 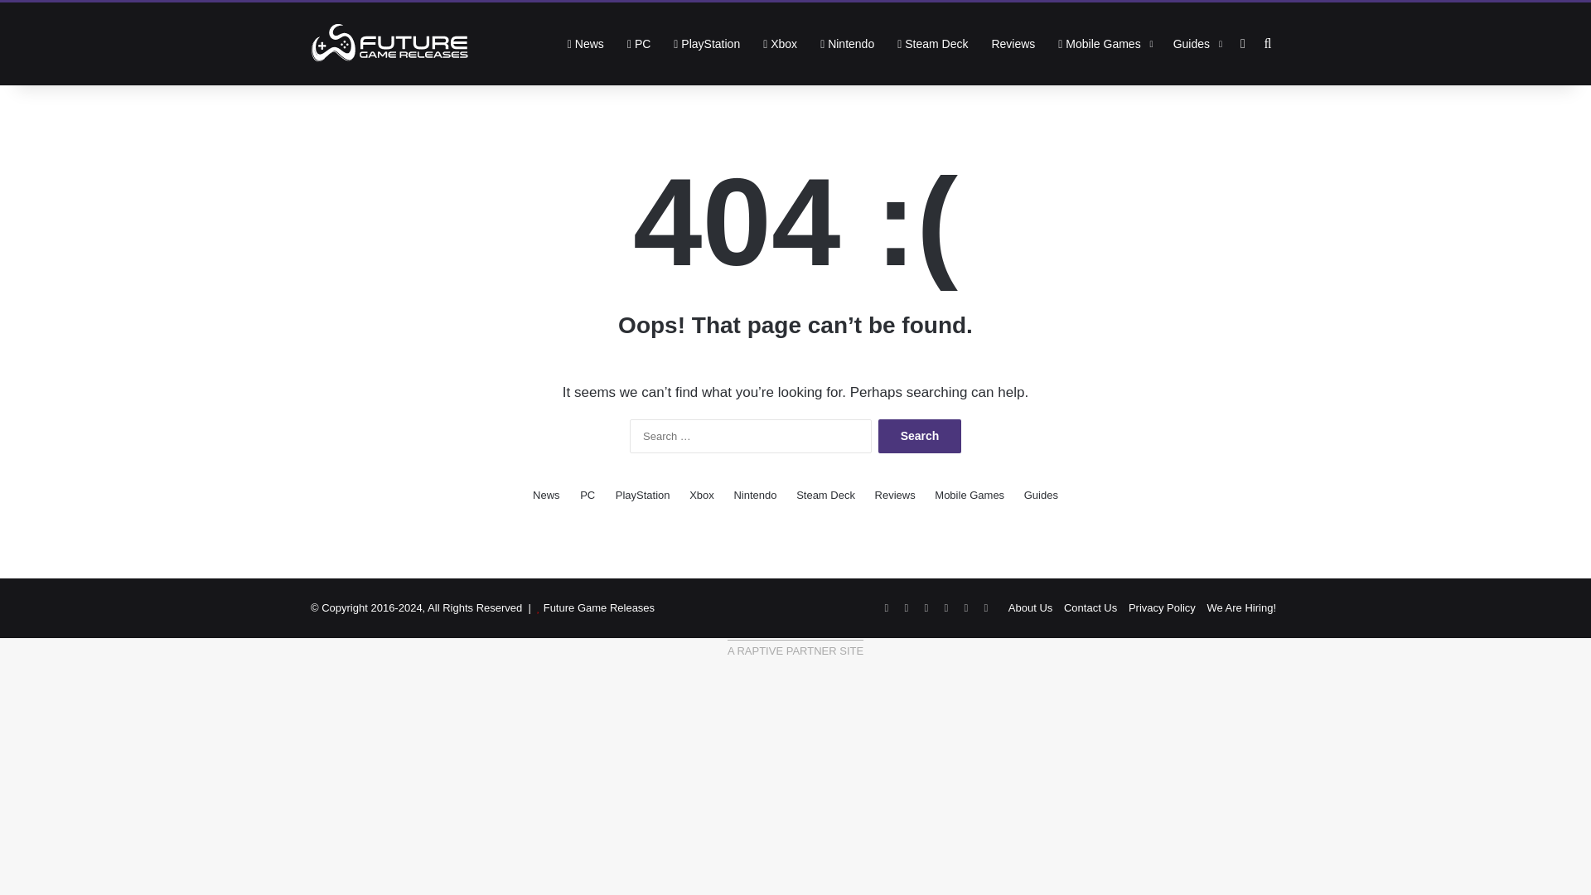 What do you see at coordinates (895, 496) in the screenshot?
I see `Reviews` at bounding box center [895, 496].